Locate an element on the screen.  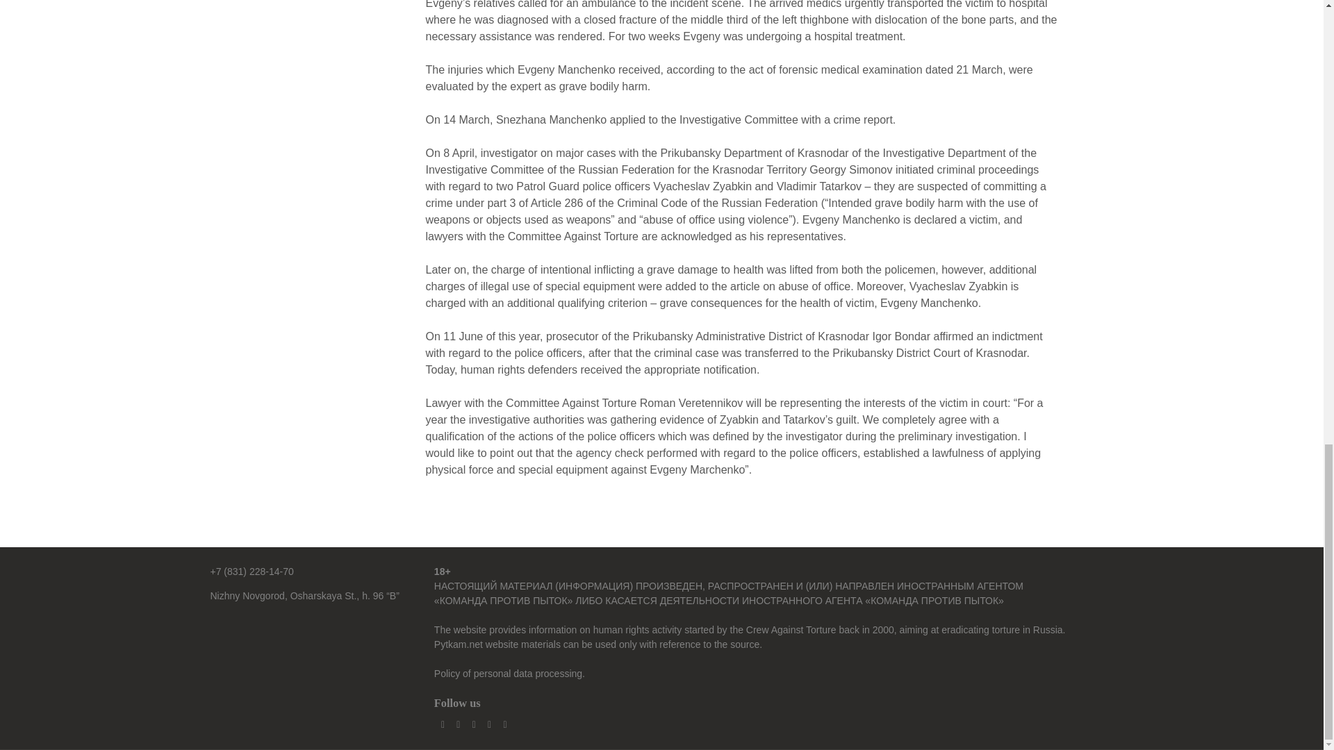
data processing. is located at coordinates (549, 674).